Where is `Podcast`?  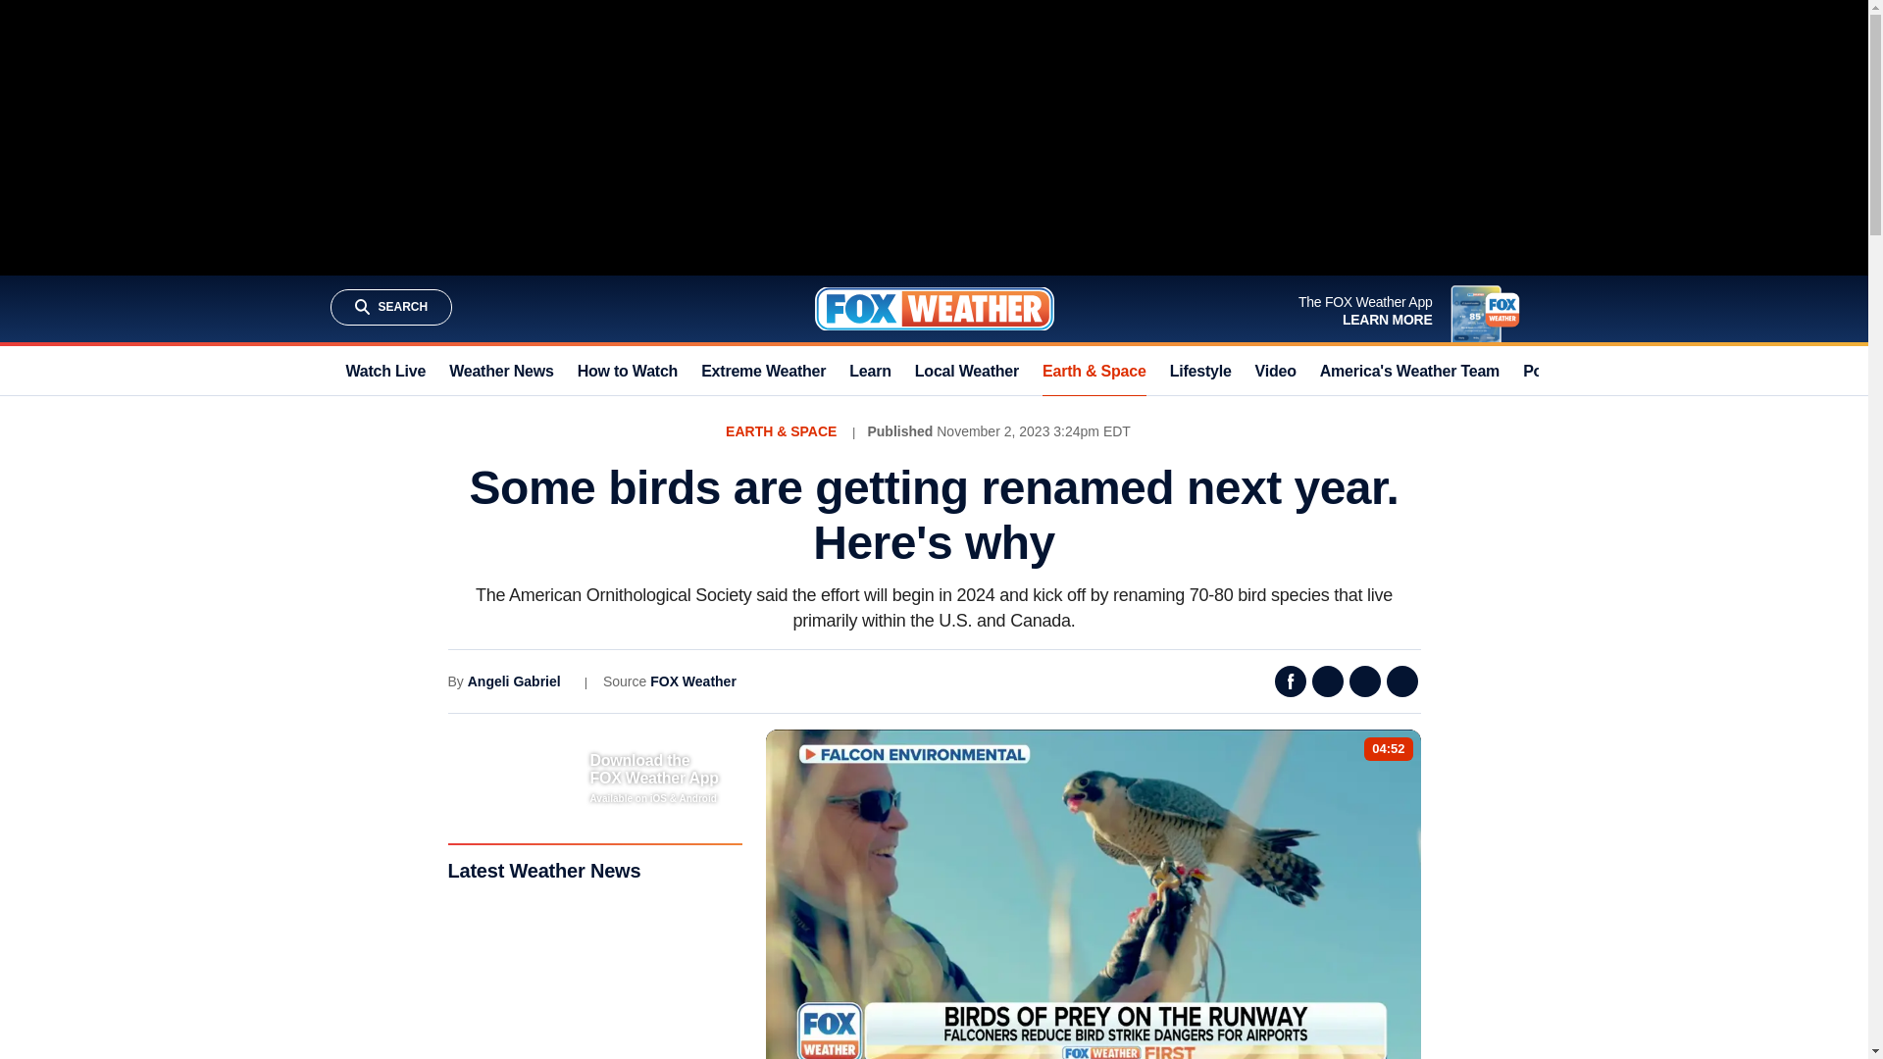
Podcast is located at coordinates (1553, 371).